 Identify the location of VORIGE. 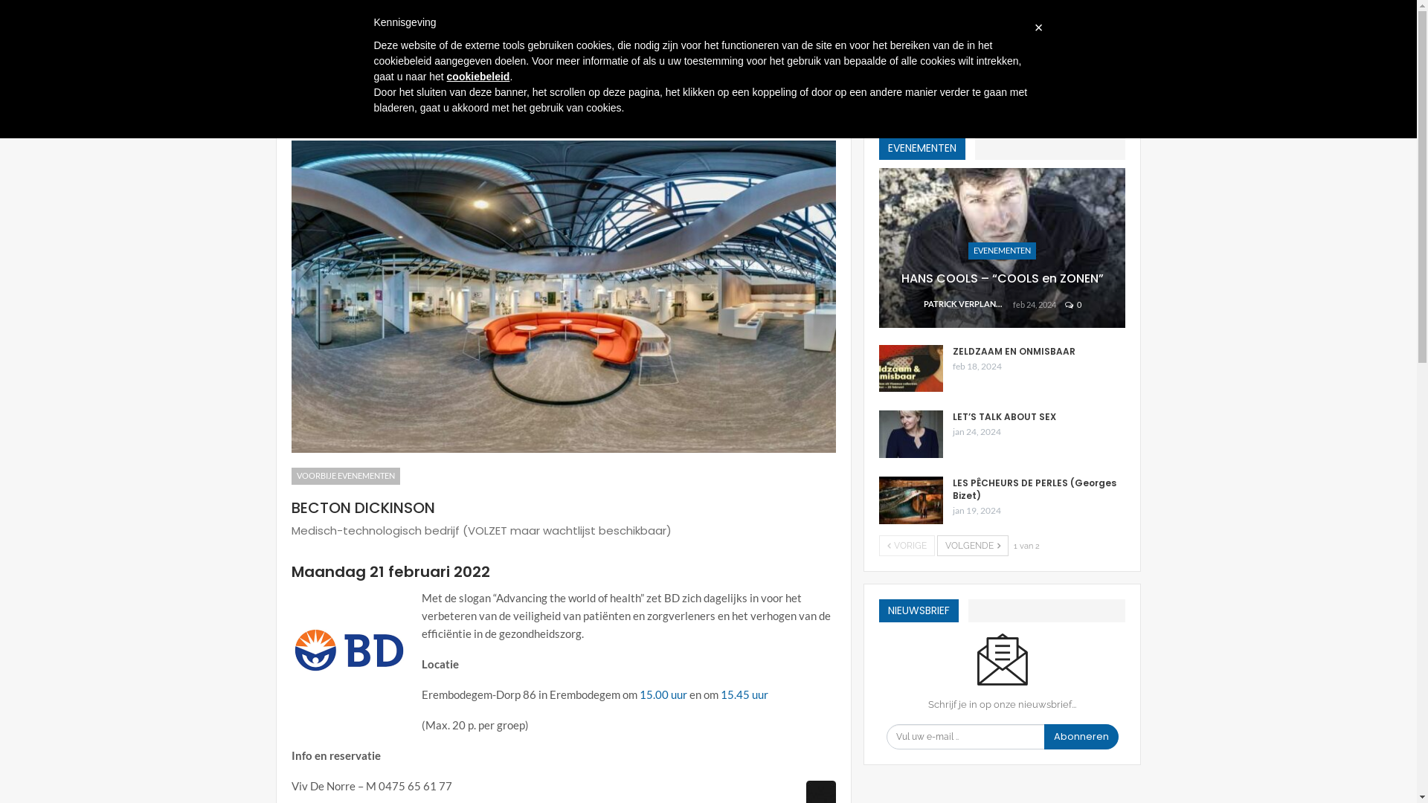
(907, 546).